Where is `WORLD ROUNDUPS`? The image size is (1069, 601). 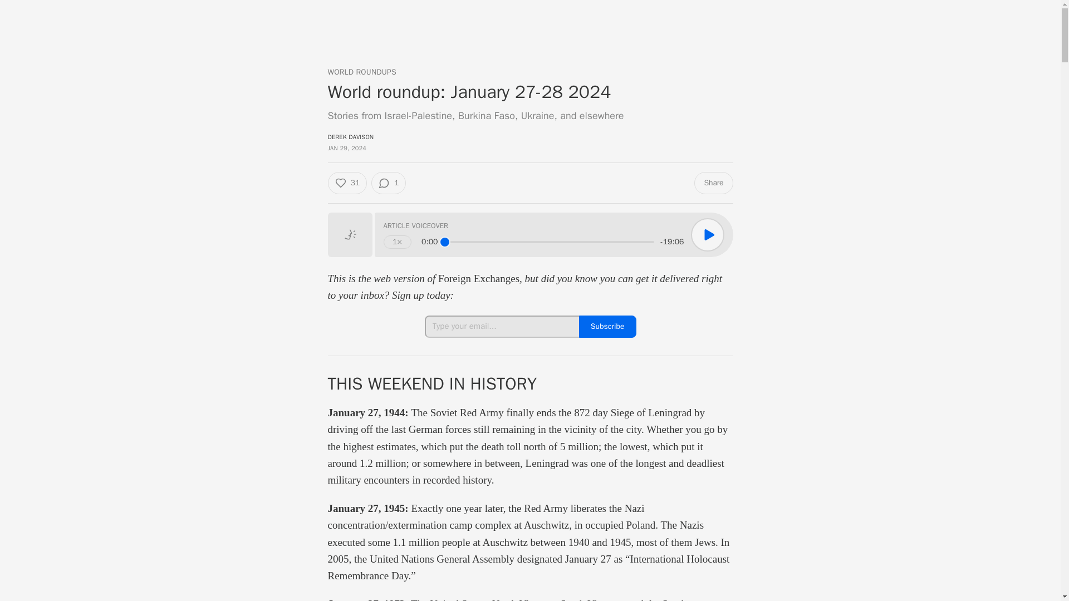 WORLD ROUNDUPS is located at coordinates (361, 72).